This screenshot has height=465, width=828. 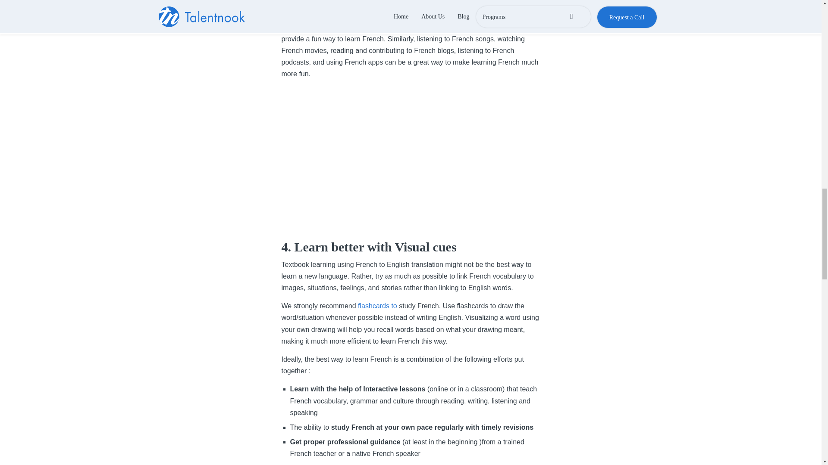 I want to click on French videos on YouTube, so click(x=342, y=27).